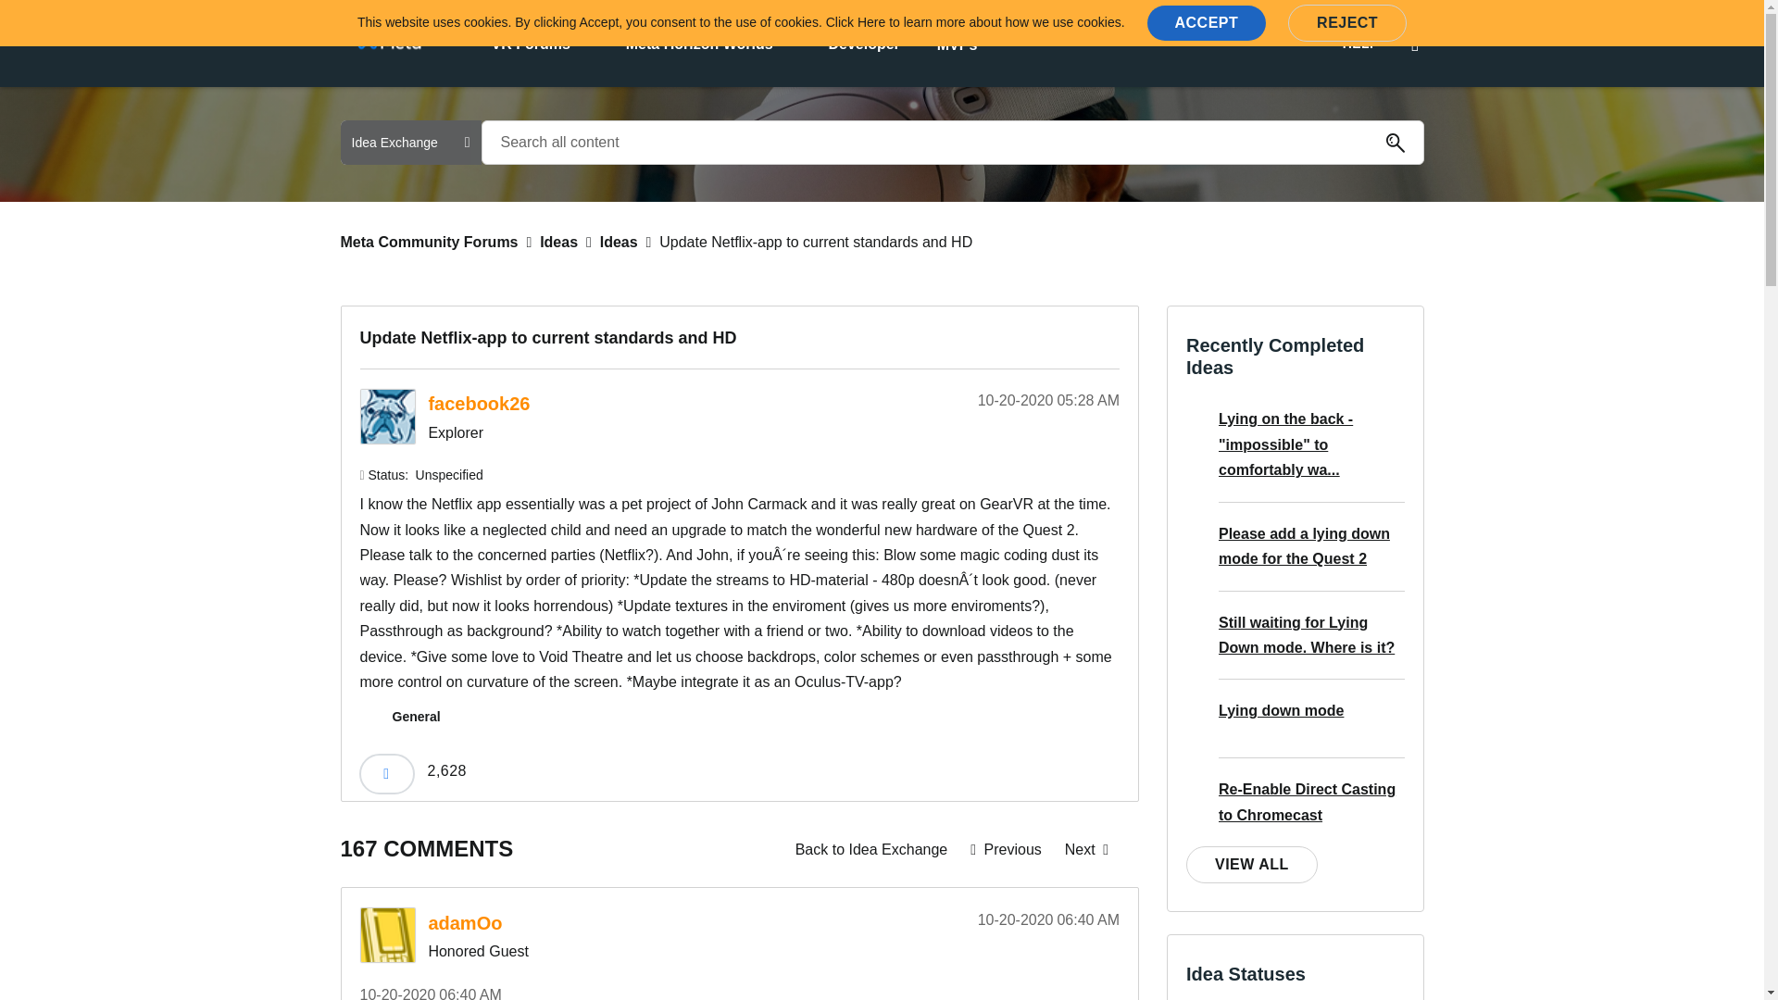 Image resolution: width=1778 pixels, height=1000 pixels. I want to click on Ideas, so click(871, 849).